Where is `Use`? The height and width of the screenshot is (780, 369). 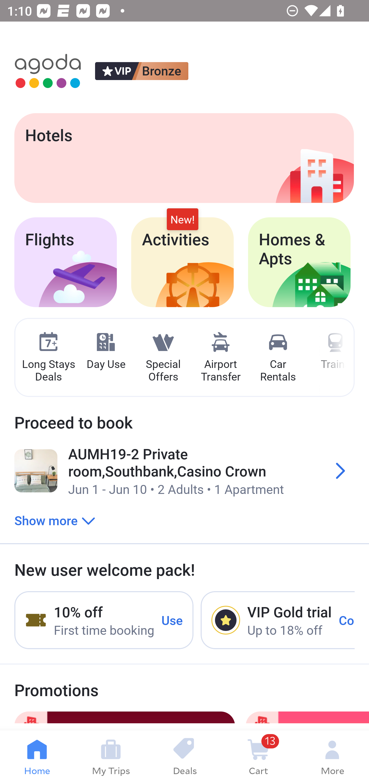 Use is located at coordinates (172, 620).